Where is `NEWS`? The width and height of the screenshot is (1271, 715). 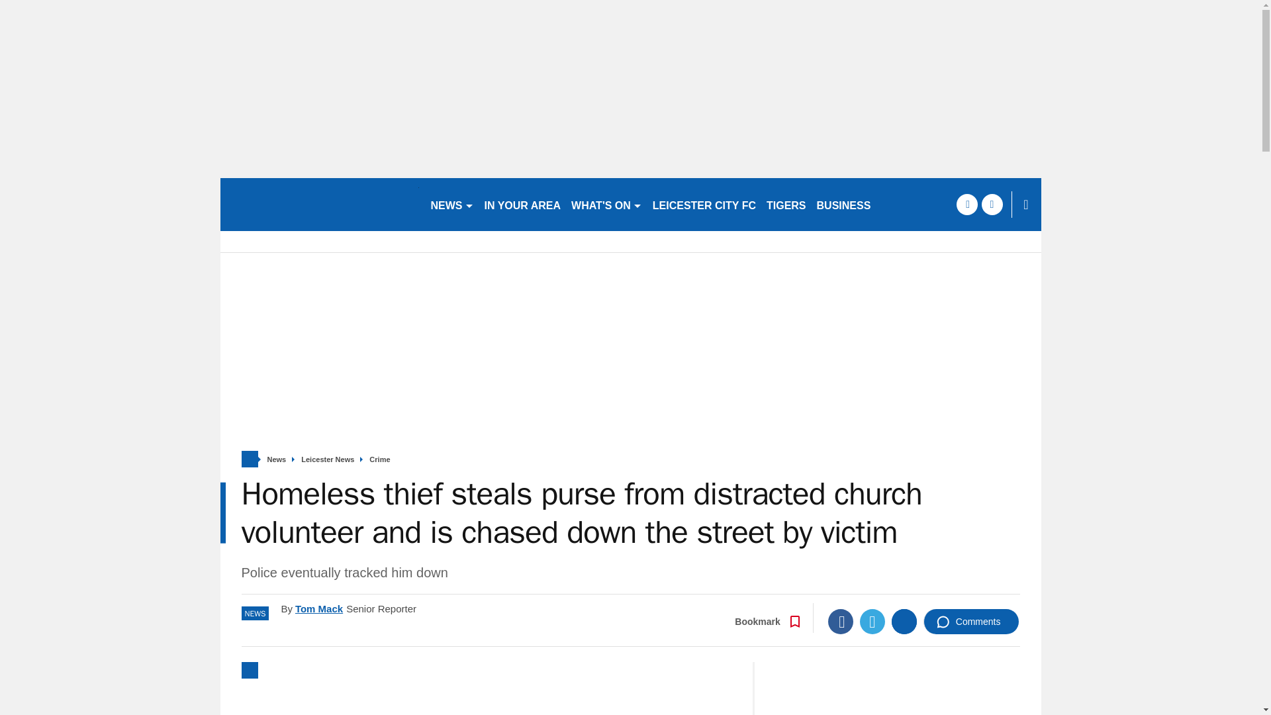
NEWS is located at coordinates (451, 204).